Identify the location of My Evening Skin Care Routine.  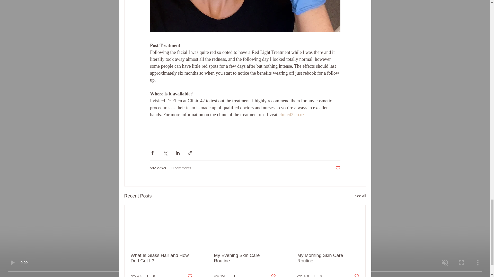
(245, 258).